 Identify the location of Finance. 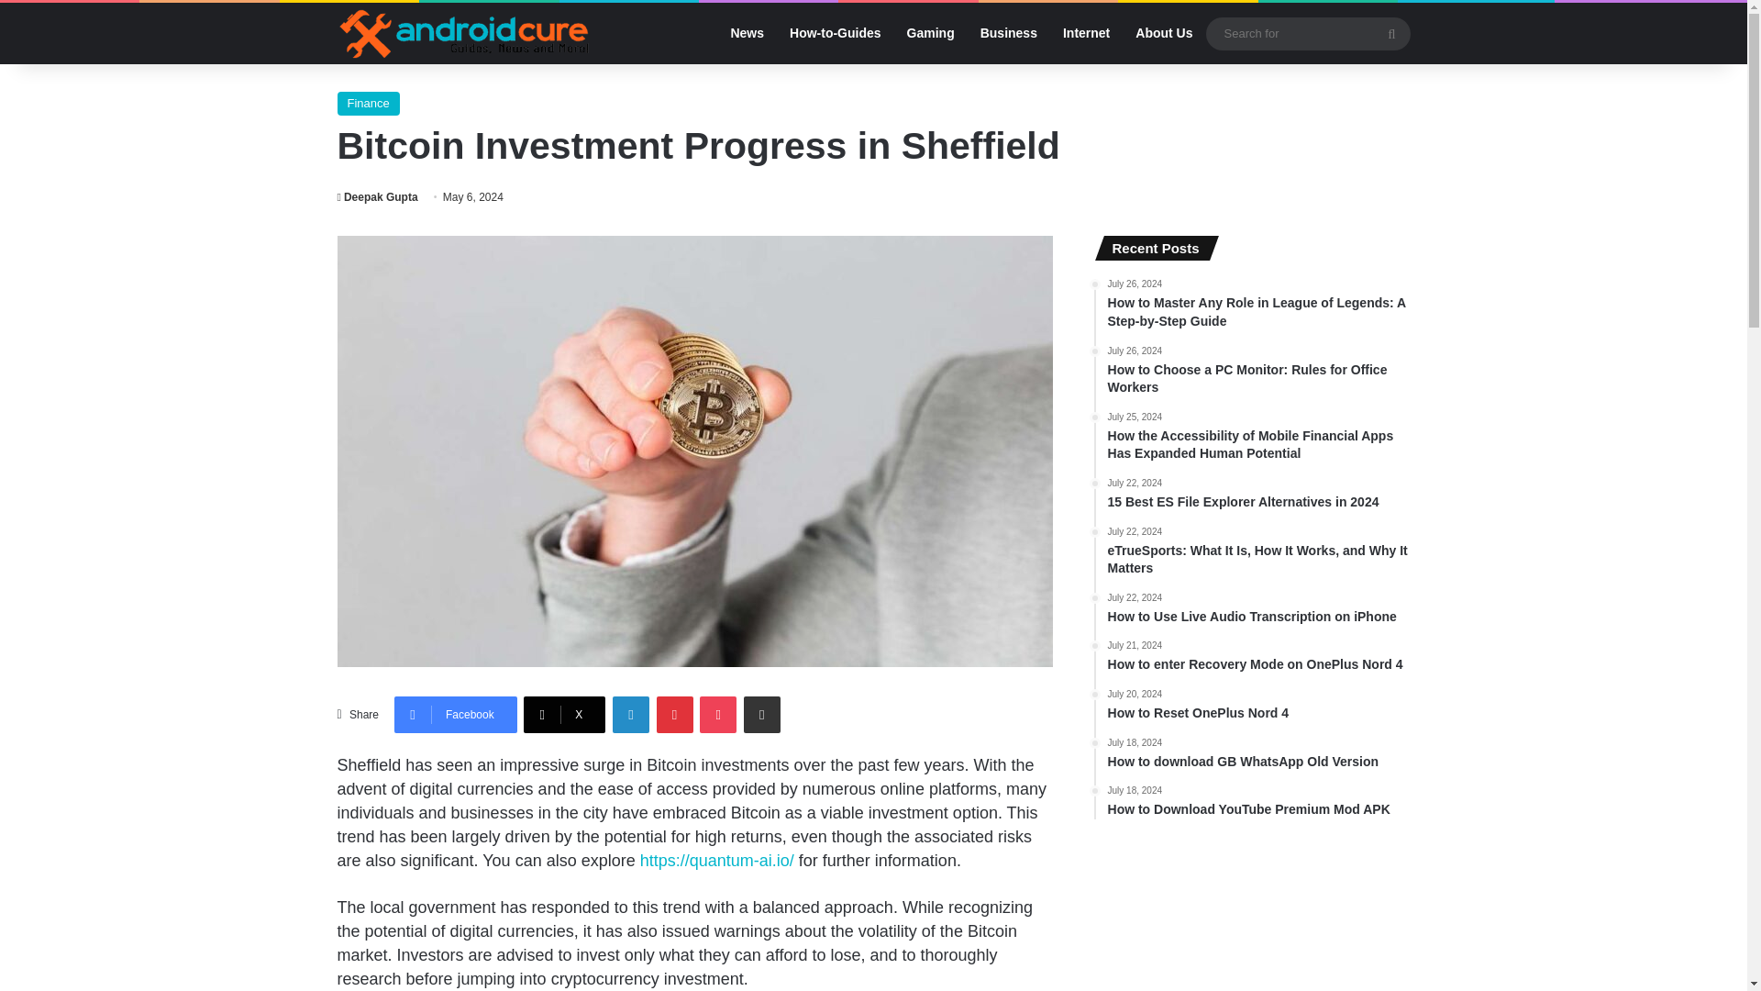
(369, 104).